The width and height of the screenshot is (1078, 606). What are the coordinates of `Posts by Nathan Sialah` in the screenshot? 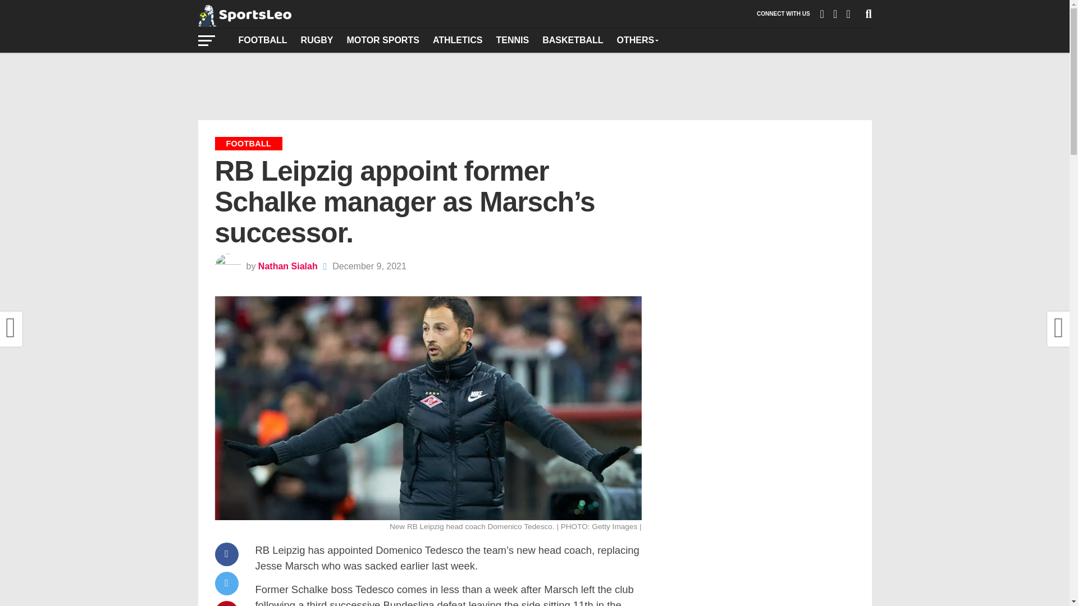 It's located at (288, 266).